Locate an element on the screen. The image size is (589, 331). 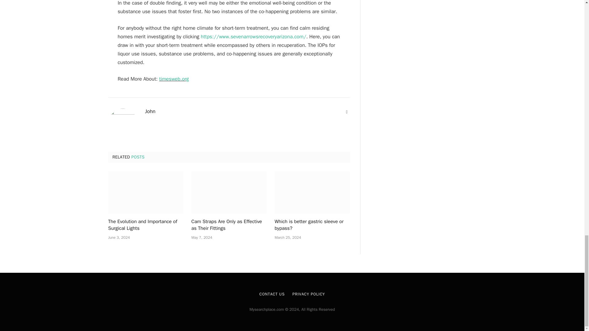
timesweb.org is located at coordinates (174, 79).